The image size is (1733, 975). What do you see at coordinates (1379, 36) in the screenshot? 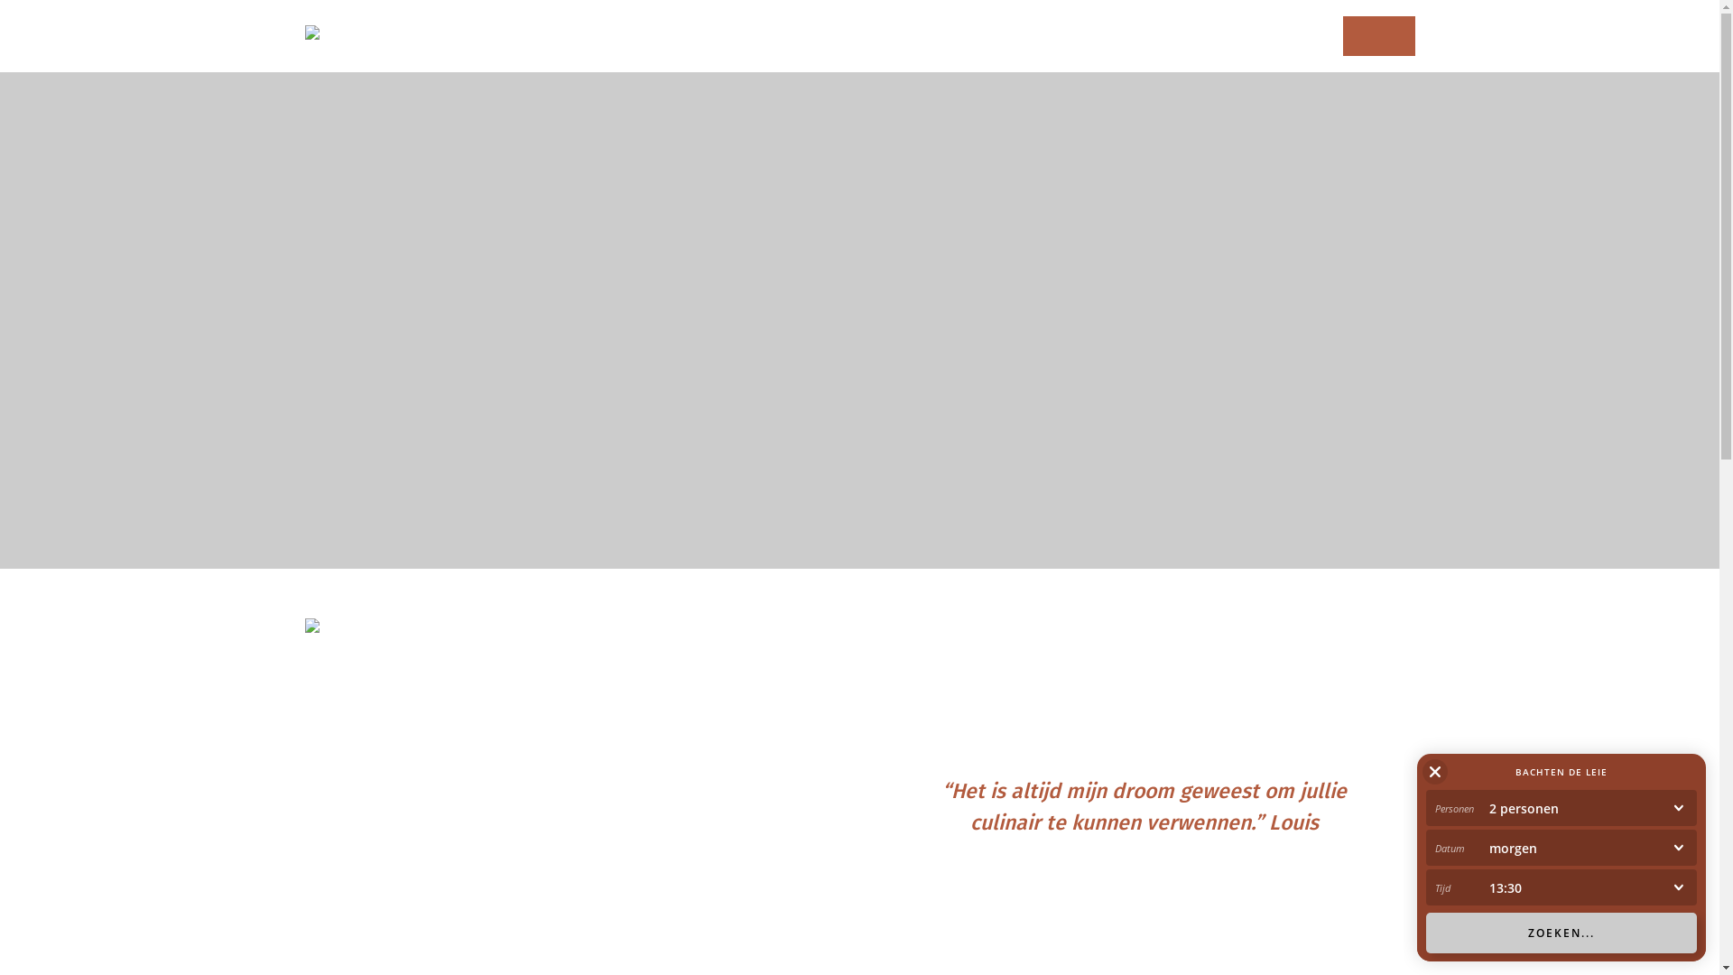
I see `056 18 57 99` at bounding box center [1379, 36].